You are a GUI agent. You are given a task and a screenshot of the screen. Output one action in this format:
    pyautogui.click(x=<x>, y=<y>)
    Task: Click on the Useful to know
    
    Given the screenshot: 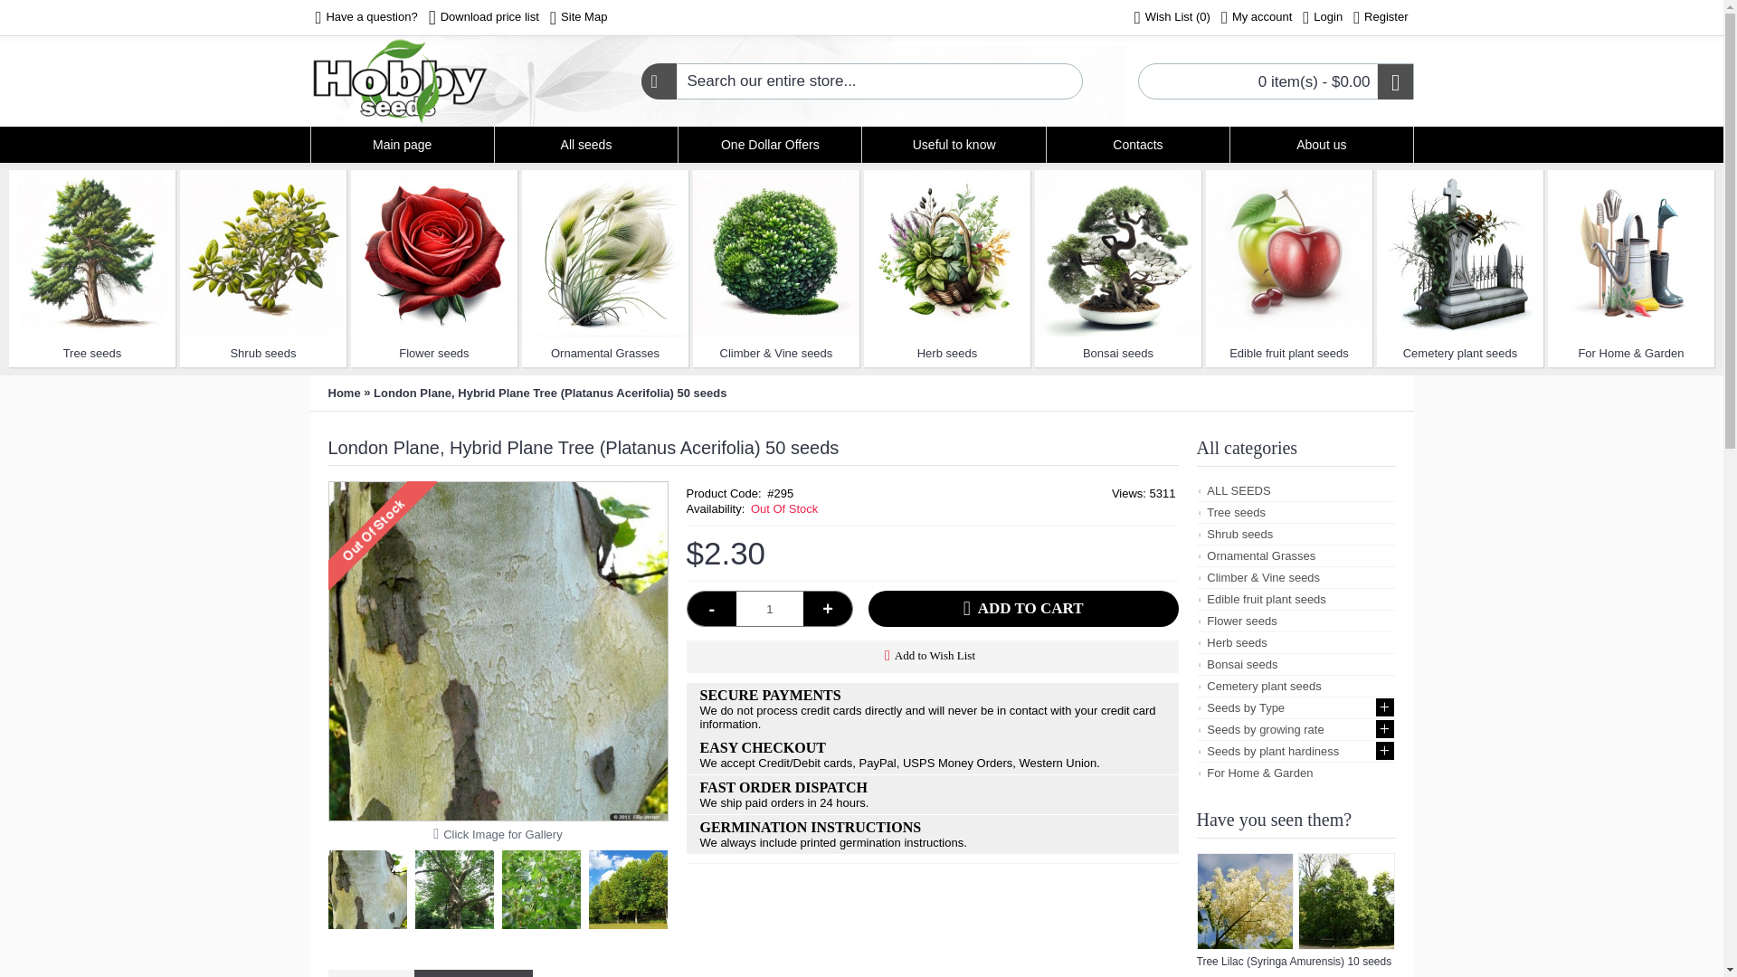 What is the action you would take?
    pyautogui.click(x=954, y=145)
    